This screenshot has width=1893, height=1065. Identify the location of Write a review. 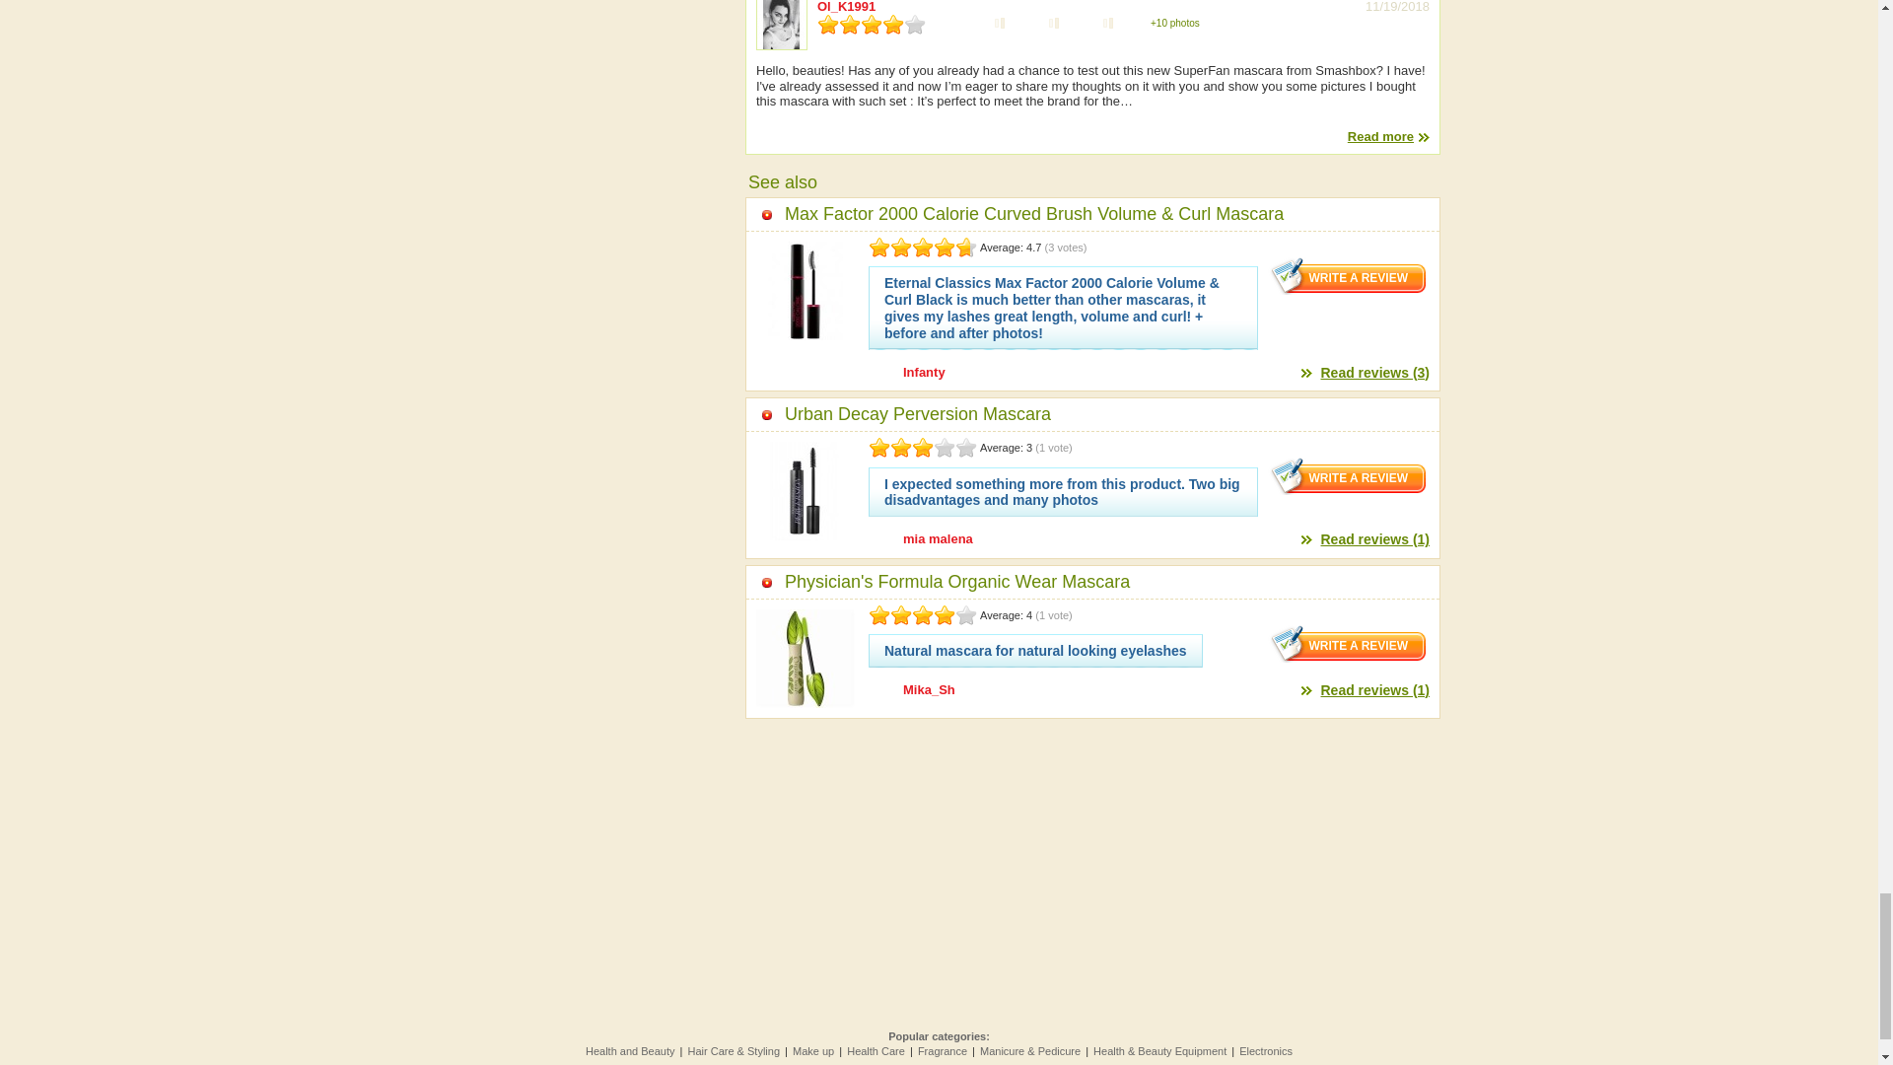
(1349, 276).